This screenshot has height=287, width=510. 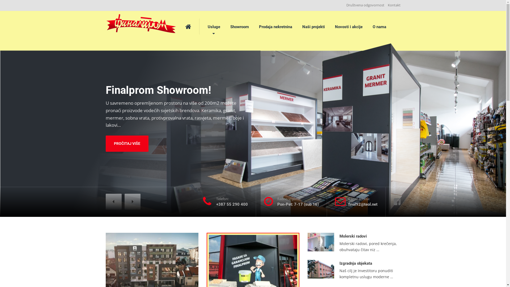 What do you see at coordinates (356, 94) in the screenshot?
I see `Izgradnja objekata` at bounding box center [356, 94].